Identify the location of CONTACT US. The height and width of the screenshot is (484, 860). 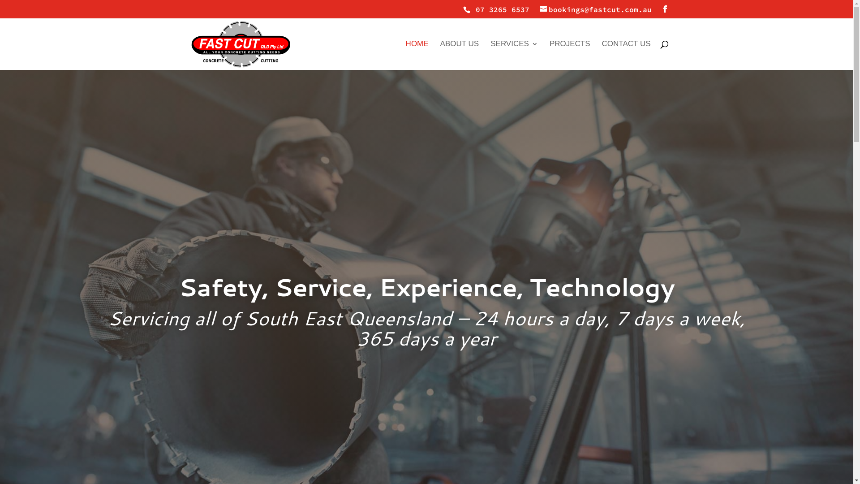
(626, 55).